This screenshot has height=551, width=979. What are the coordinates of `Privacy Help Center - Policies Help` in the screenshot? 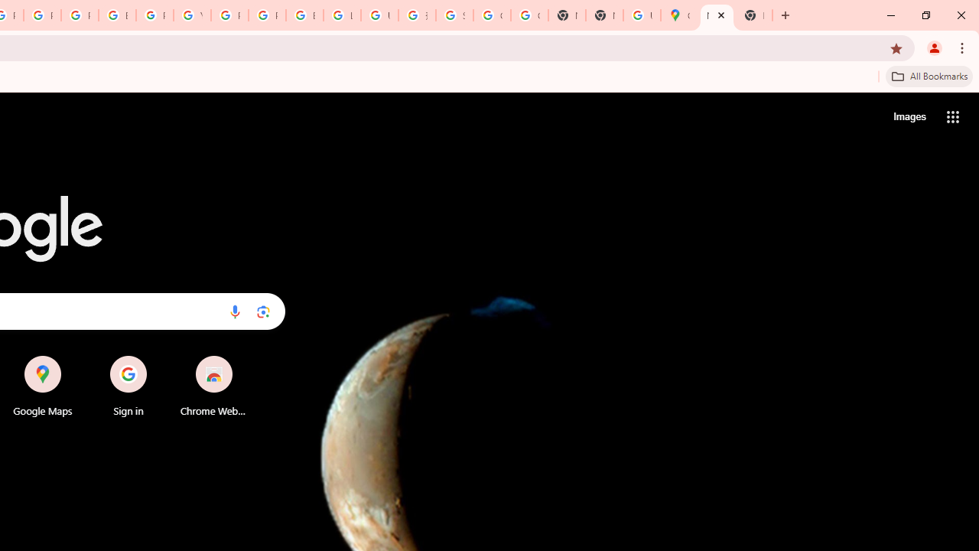 It's located at (42, 15).